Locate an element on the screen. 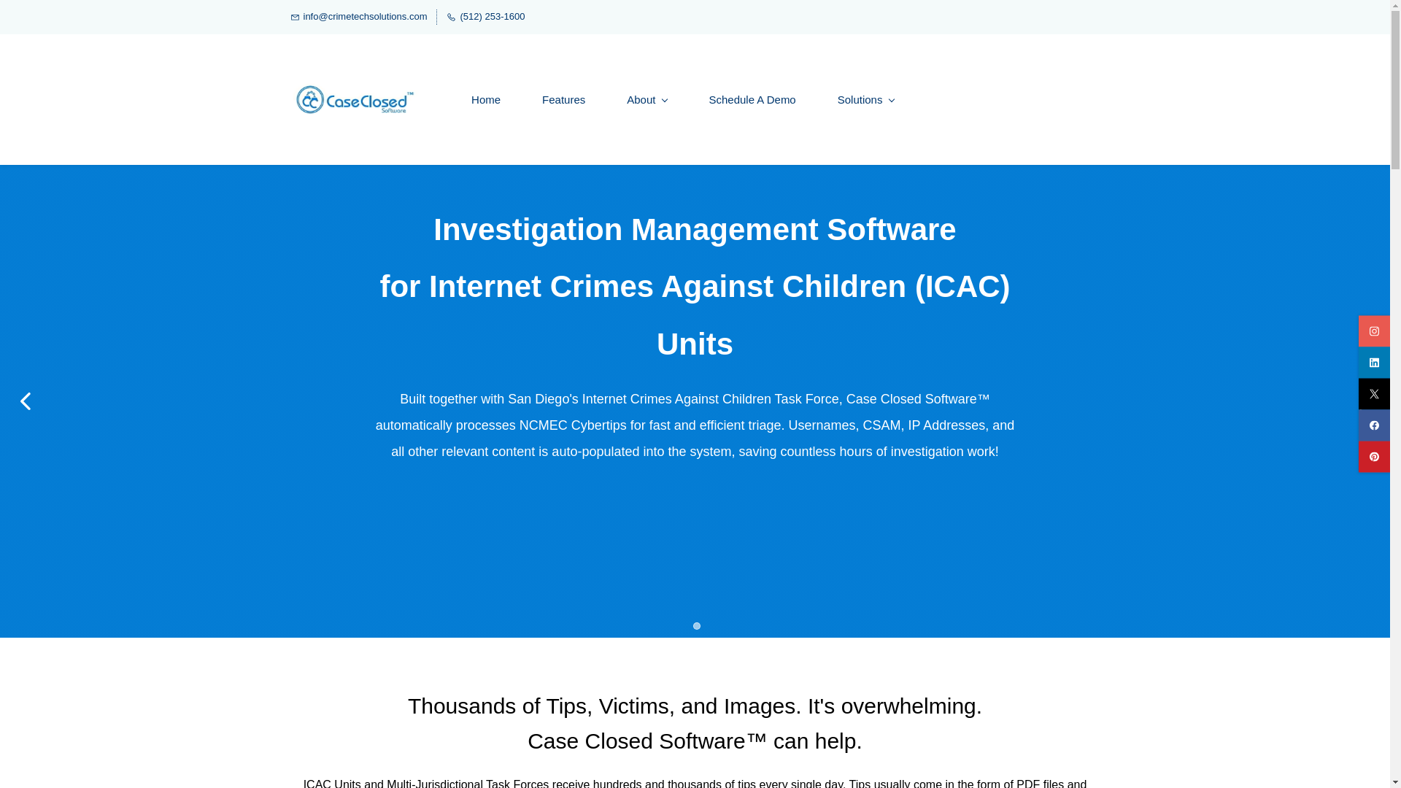 The width and height of the screenshot is (1401, 788). About is located at coordinates (647, 99).